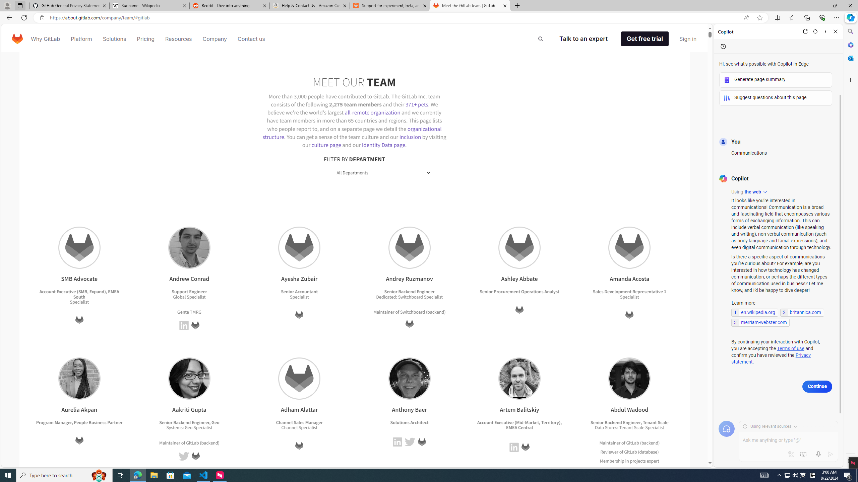 Image resolution: width=858 pixels, height=482 pixels. What do you see at coordinates (623, 461) in the screenshot?
I see `Membership in projects` at bounding box center [623, 461].